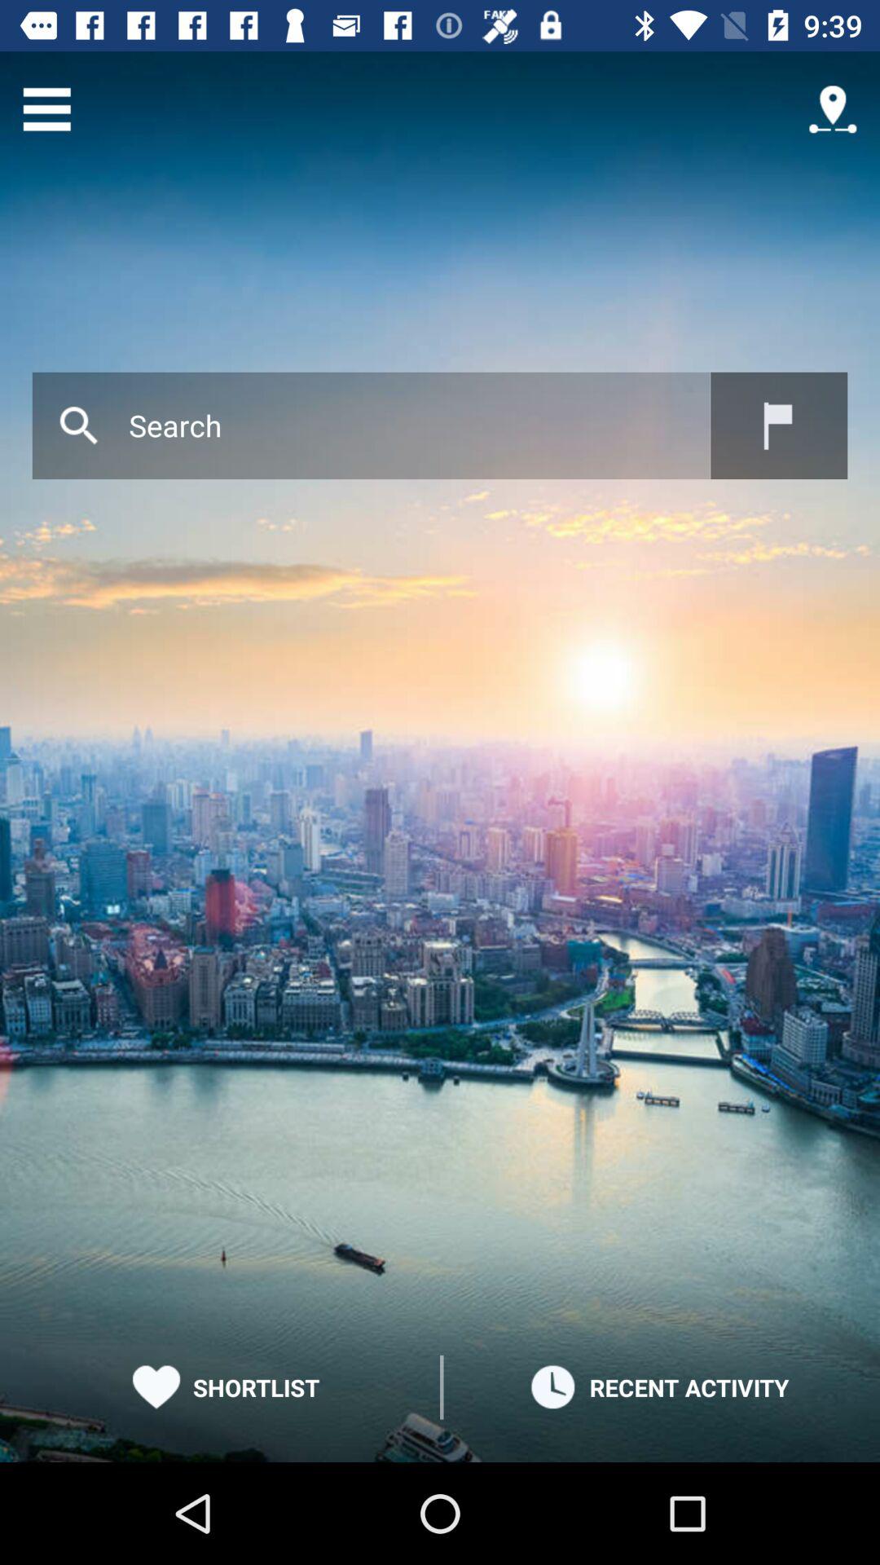  I want to click on toggle navigation, so click(833, 109).